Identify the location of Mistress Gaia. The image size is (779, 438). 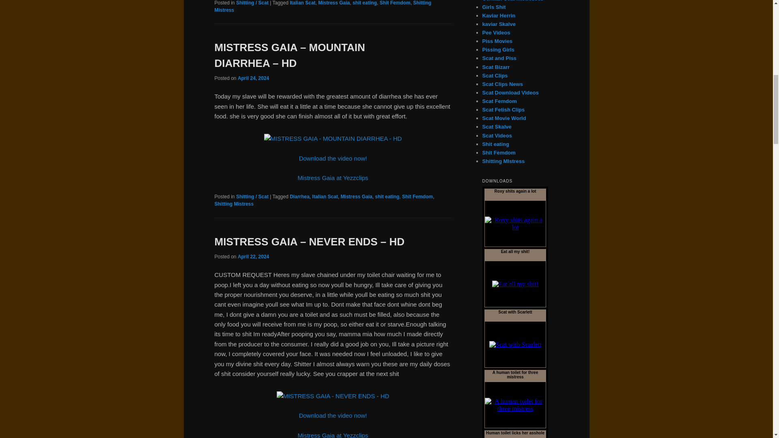
(334, 3).